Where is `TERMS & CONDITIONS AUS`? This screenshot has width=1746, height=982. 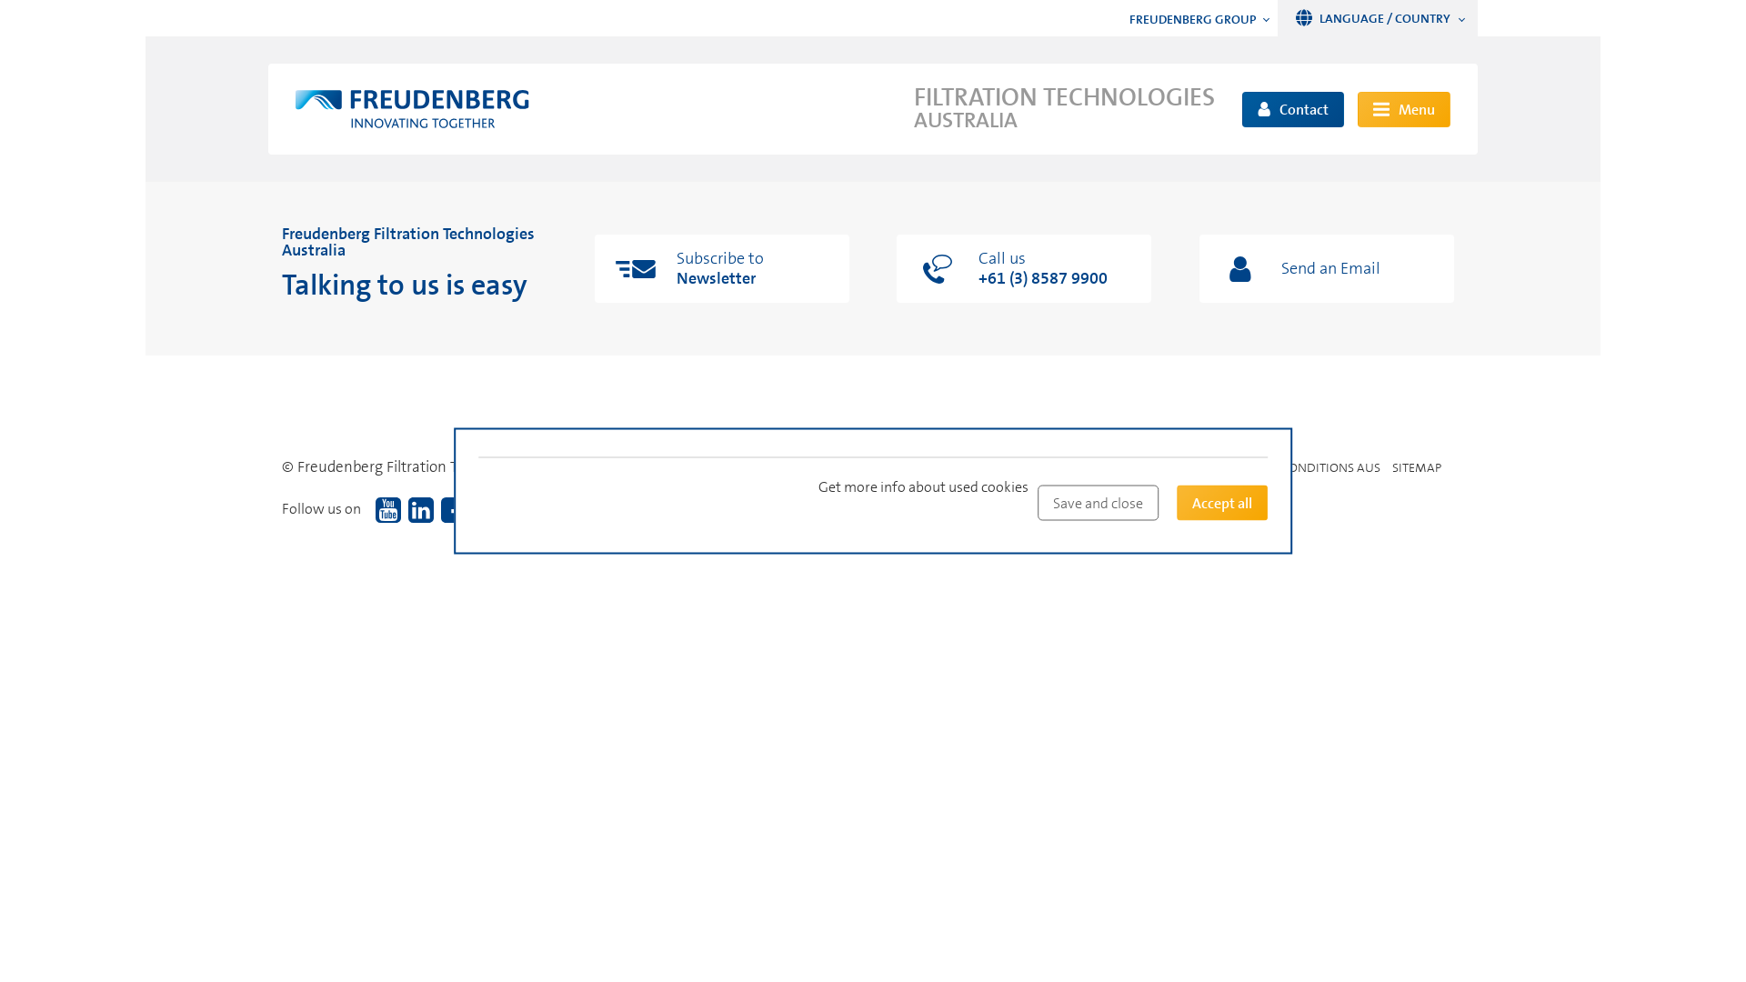
TERMS & CONDITIONS AUS is located at coordinates (1304, 467).